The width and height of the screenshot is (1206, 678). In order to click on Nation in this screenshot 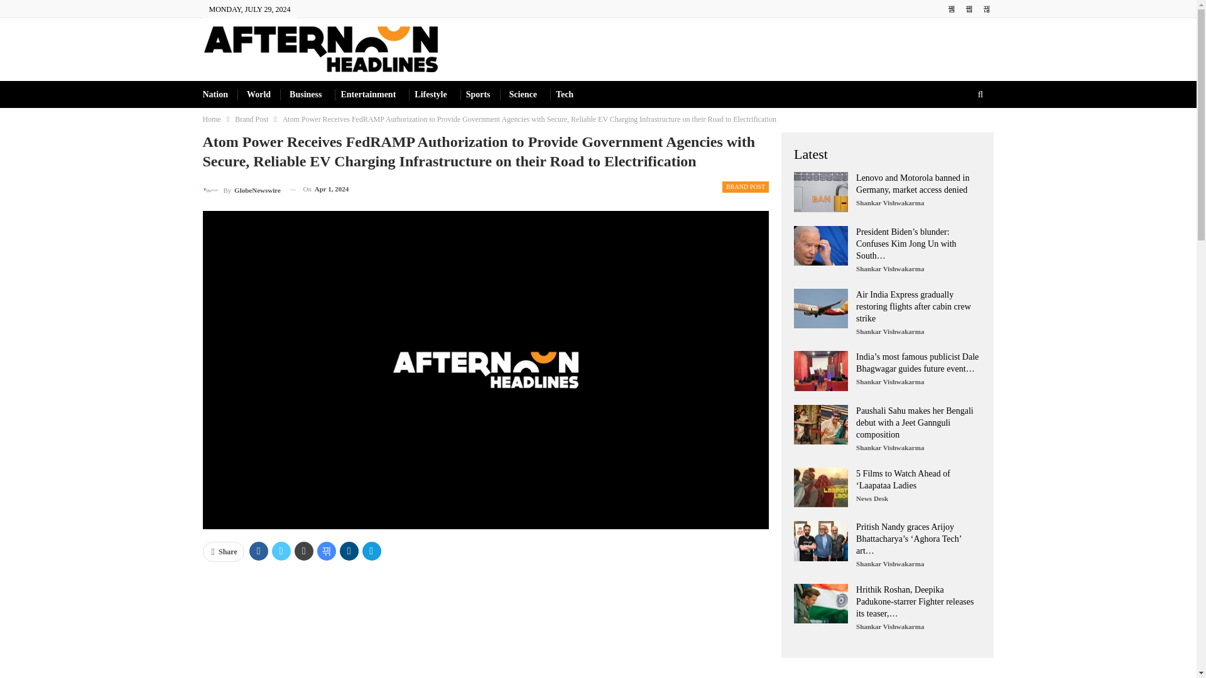, I will do `click(215, 94)`.